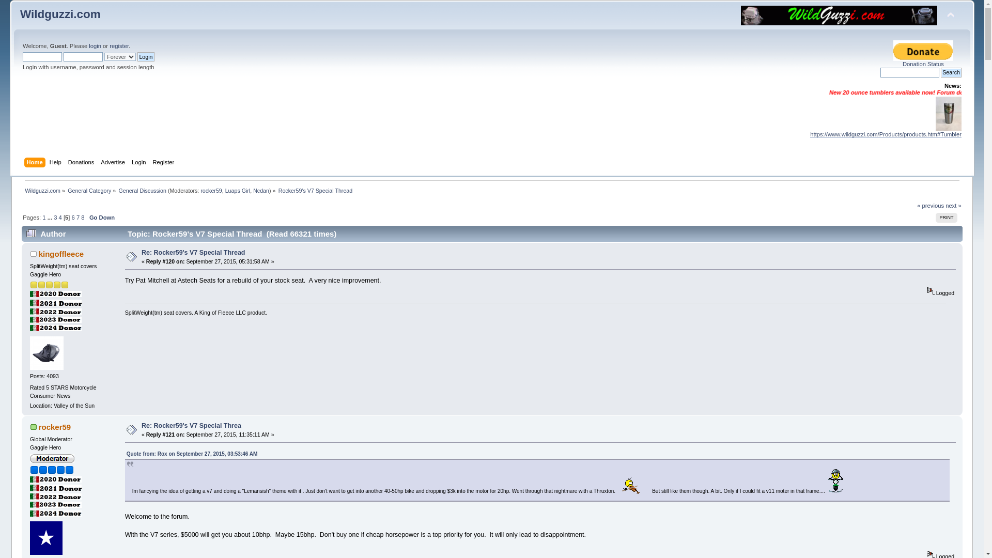 The width and height of the screenshot is (992, 558). What do you see at coordinates (89, 190) in the screenshot?
I see `General Category` at bounding box center [89, 190].